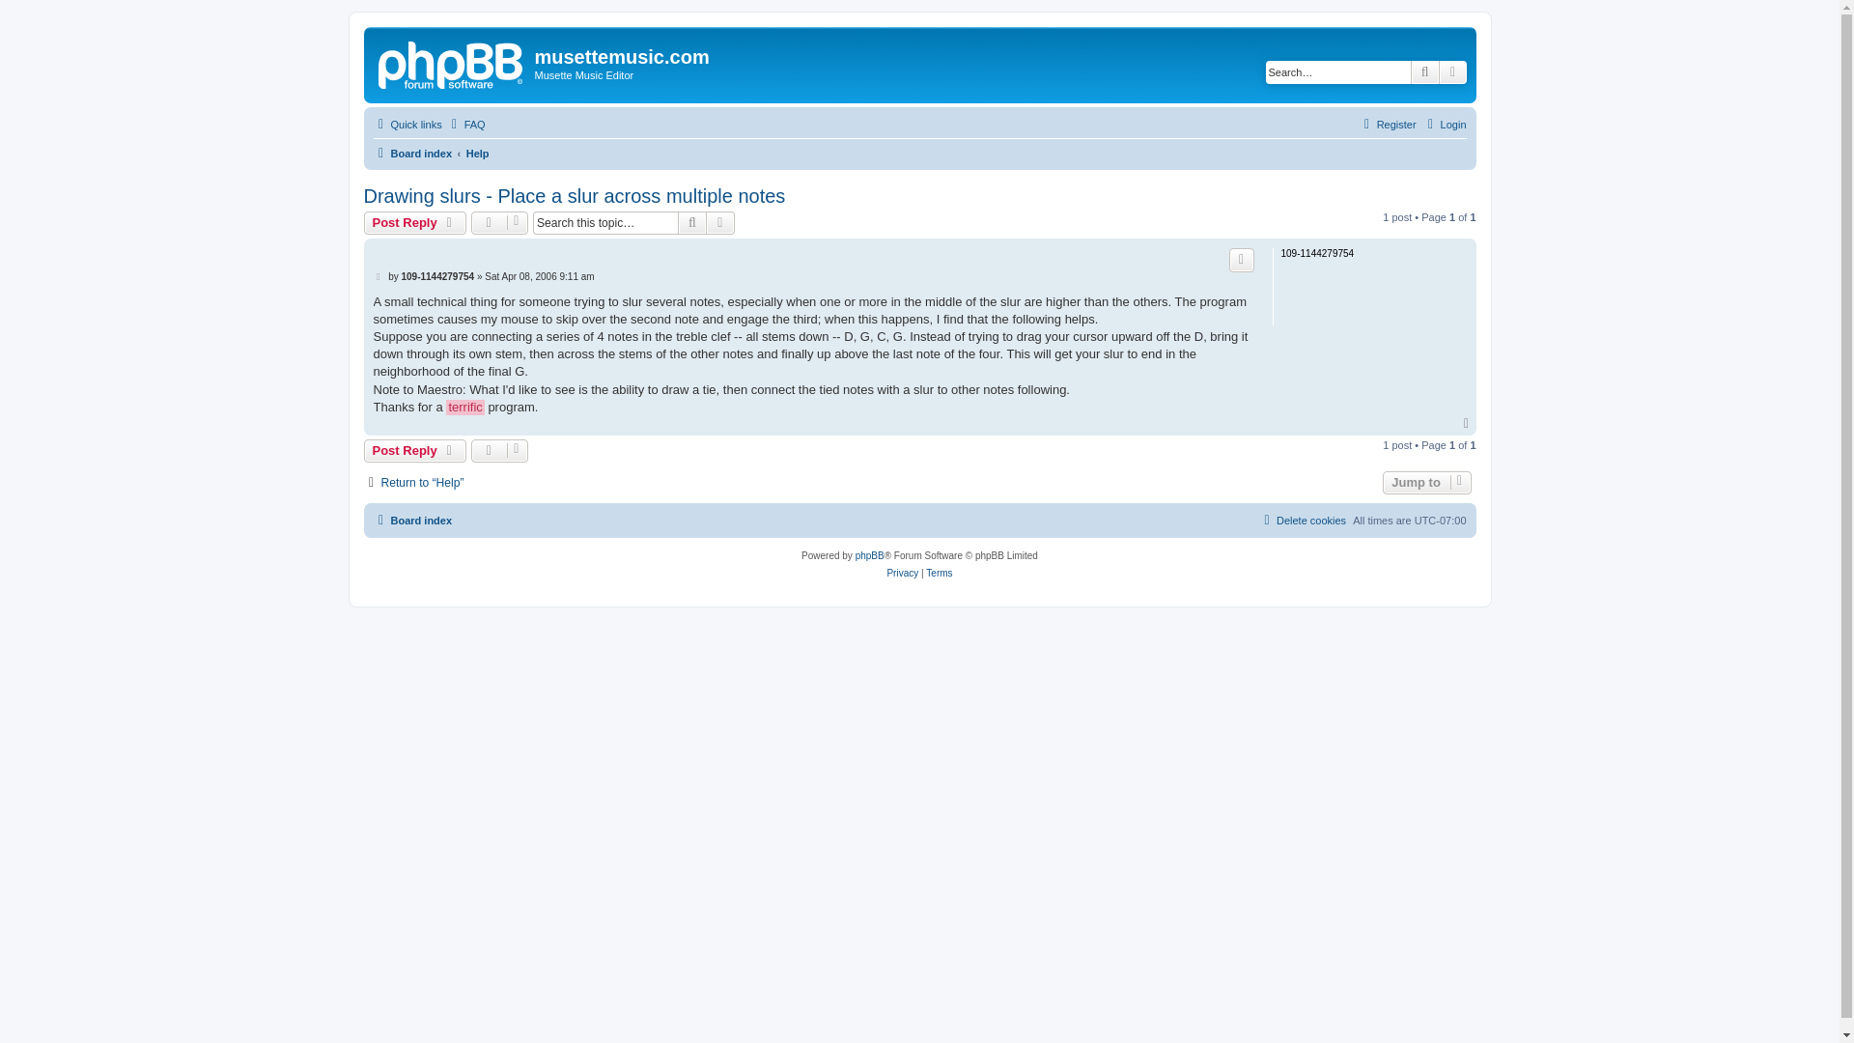 Image resolution: width=1854 pixels, height=1043 pixels. Describe the element at coordinates (1468, 424) in the screenshot. I see `Top` at that location.